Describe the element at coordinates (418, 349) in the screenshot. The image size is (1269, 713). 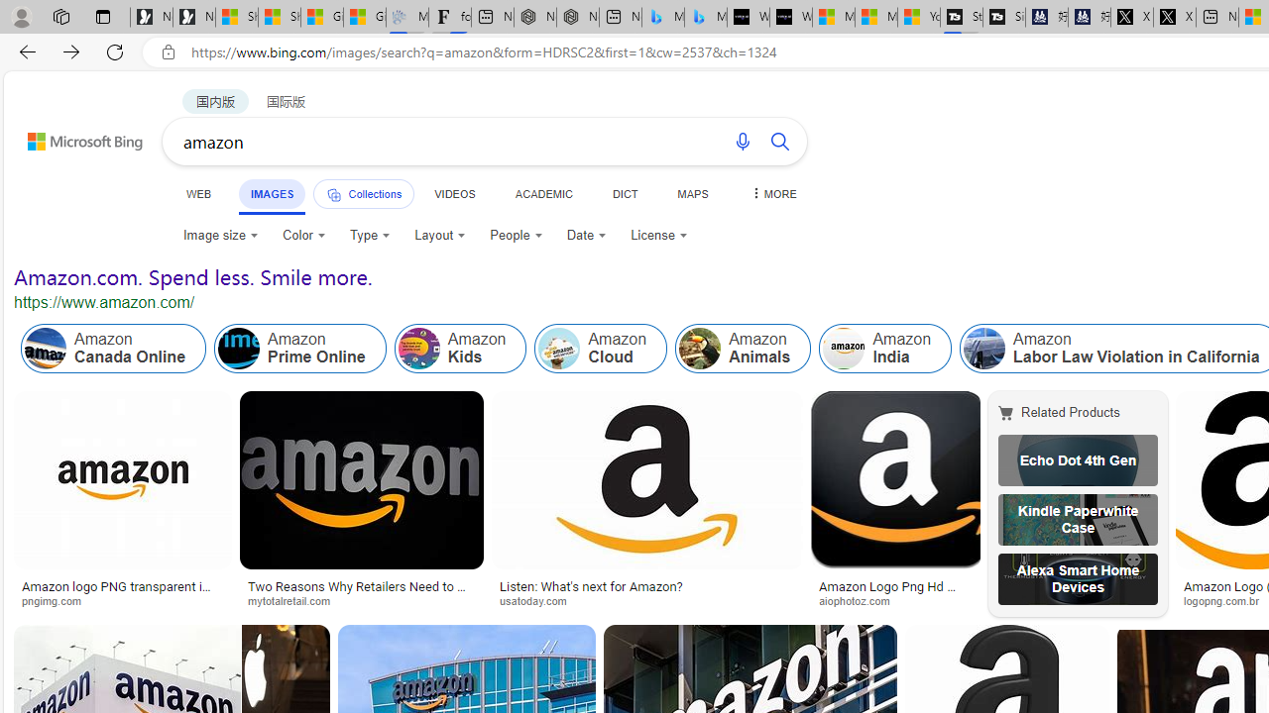
I see `Amazon Kids` at that location.